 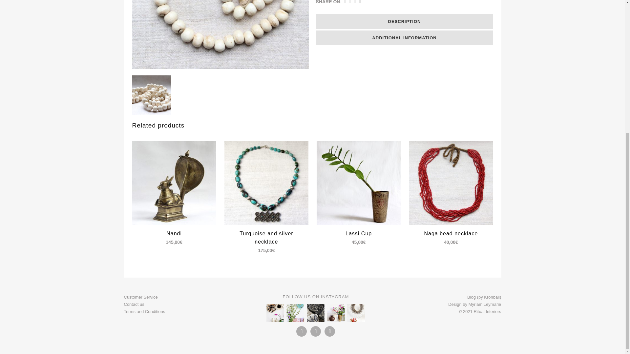 I want to click on conch-shell-necklace-ritual-interiors, so click(x=220, y=34).